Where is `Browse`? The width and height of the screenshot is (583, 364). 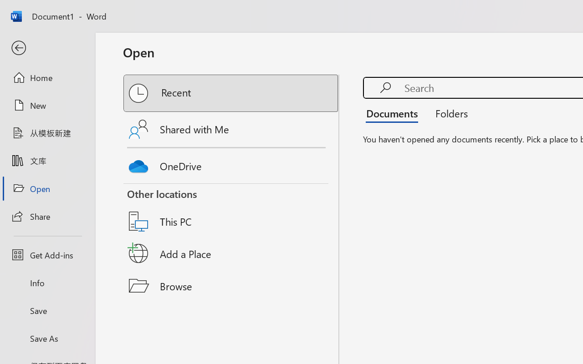
Browse is located at coordinates (231, 286).